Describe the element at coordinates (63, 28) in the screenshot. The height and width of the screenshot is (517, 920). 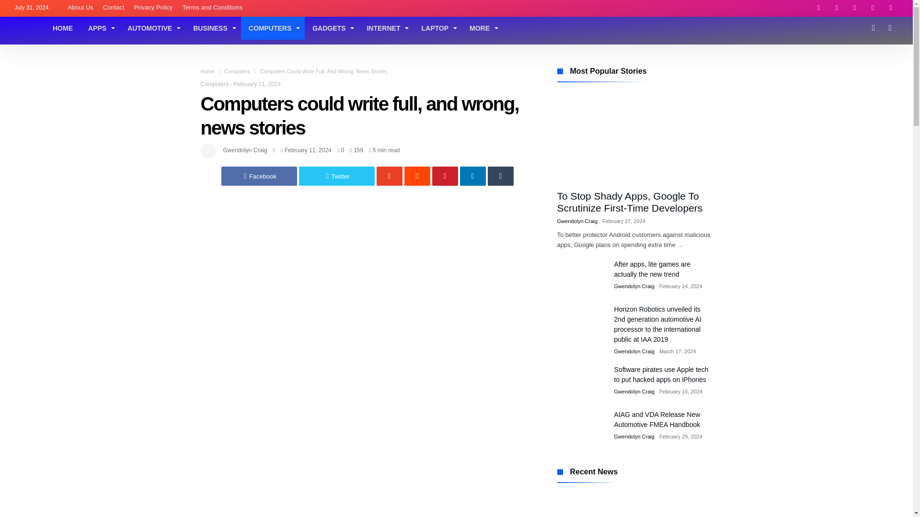
I see `HOME` at that location.